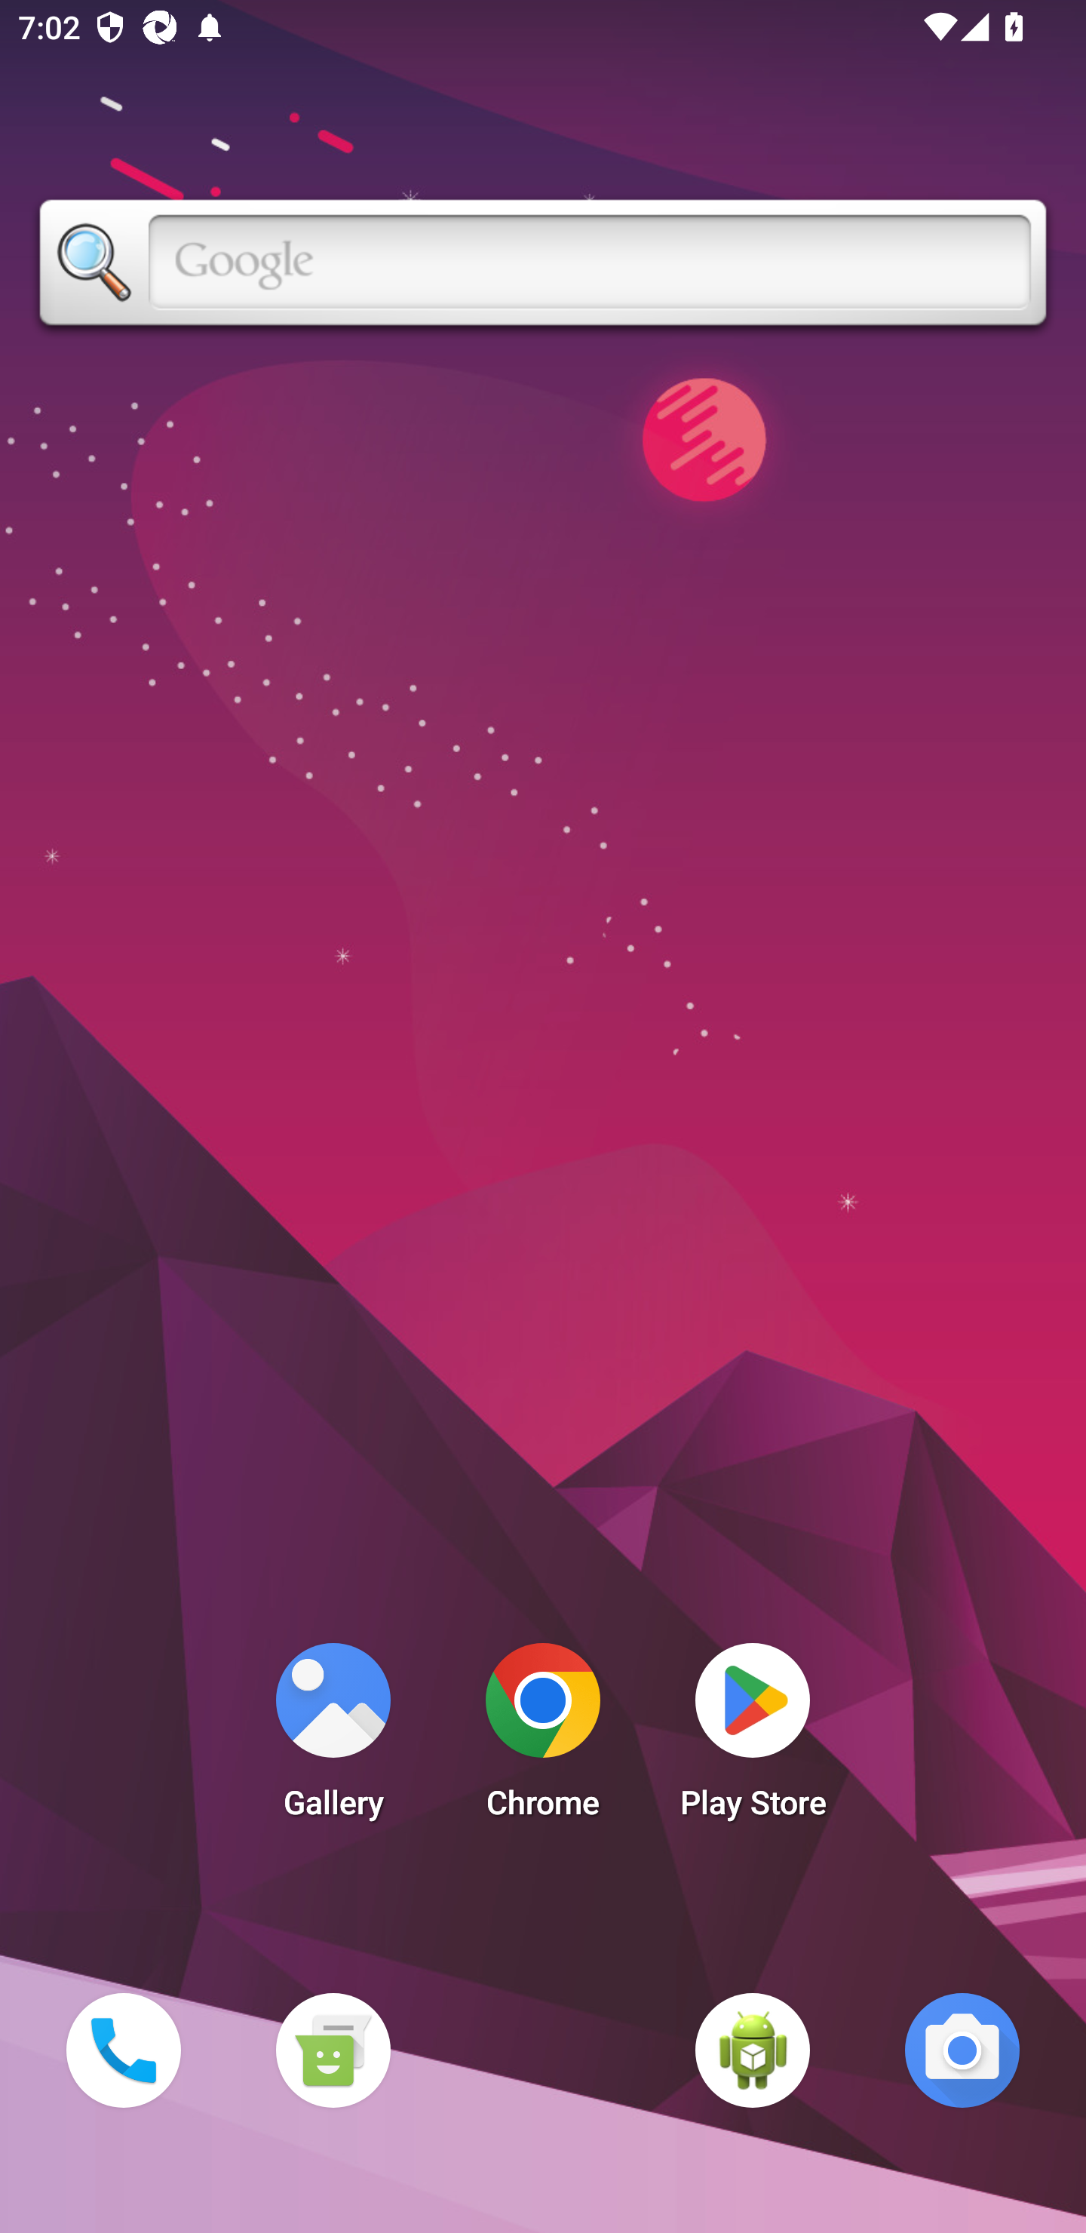 This screenshot has width=1086, height=2233. I want to click on Phone, so click(123, 2050).